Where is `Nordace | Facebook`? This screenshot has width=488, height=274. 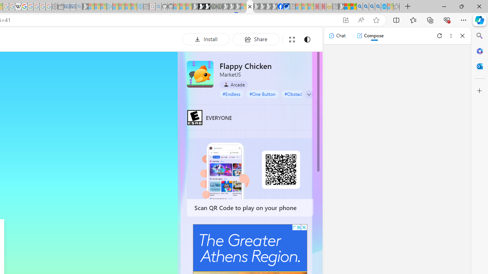
Nordace | Facebook is located at coordinates (281, 7).